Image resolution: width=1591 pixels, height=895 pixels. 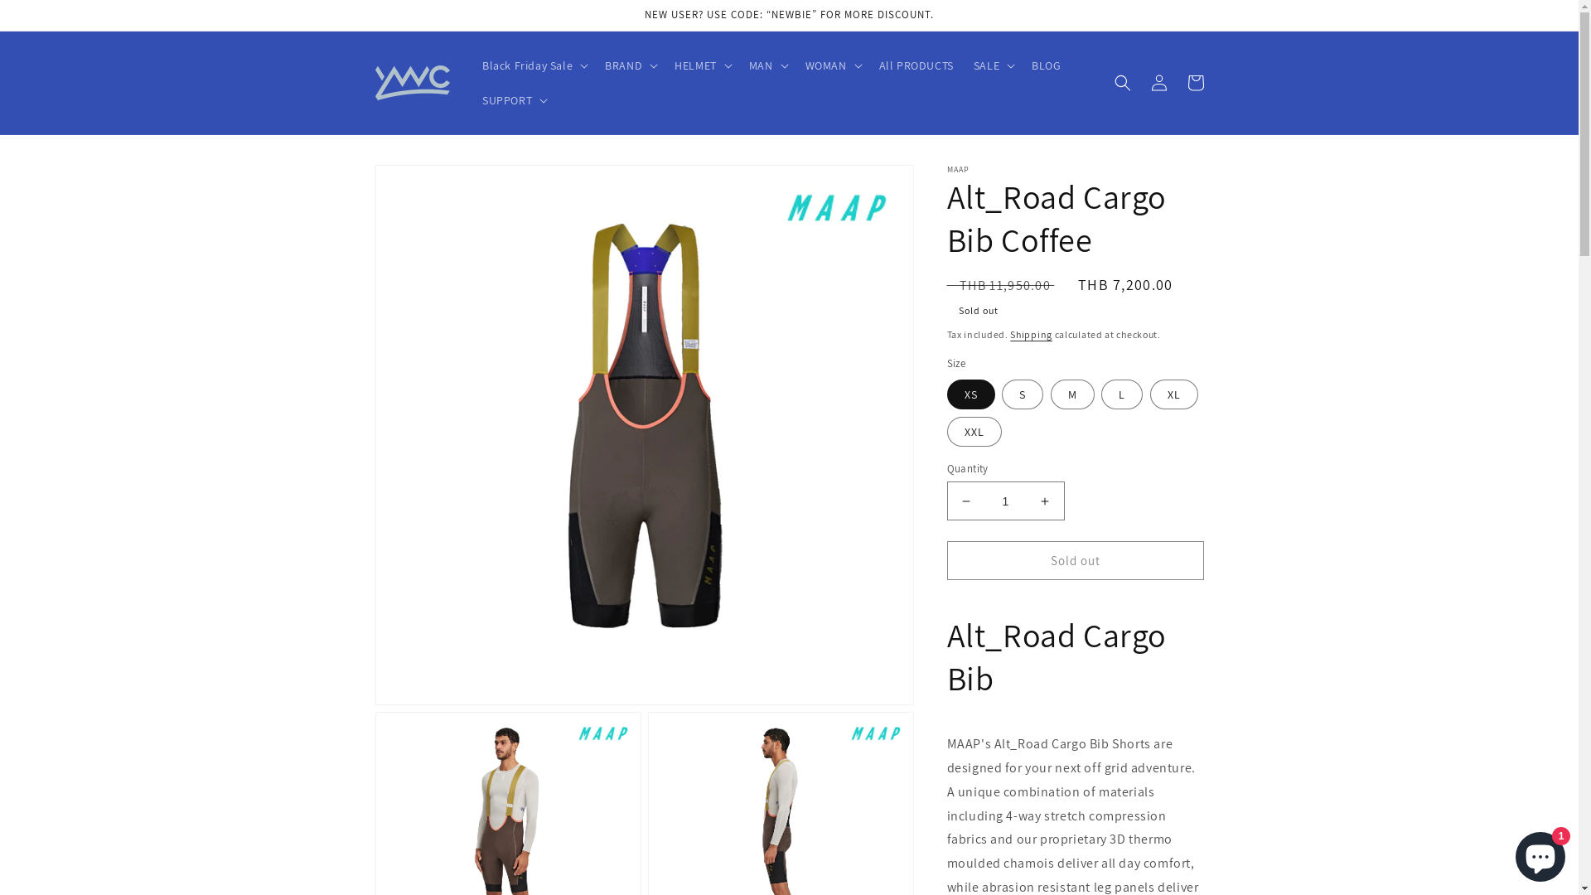 I want to click on BLOG, so click(x=1046, y=65).